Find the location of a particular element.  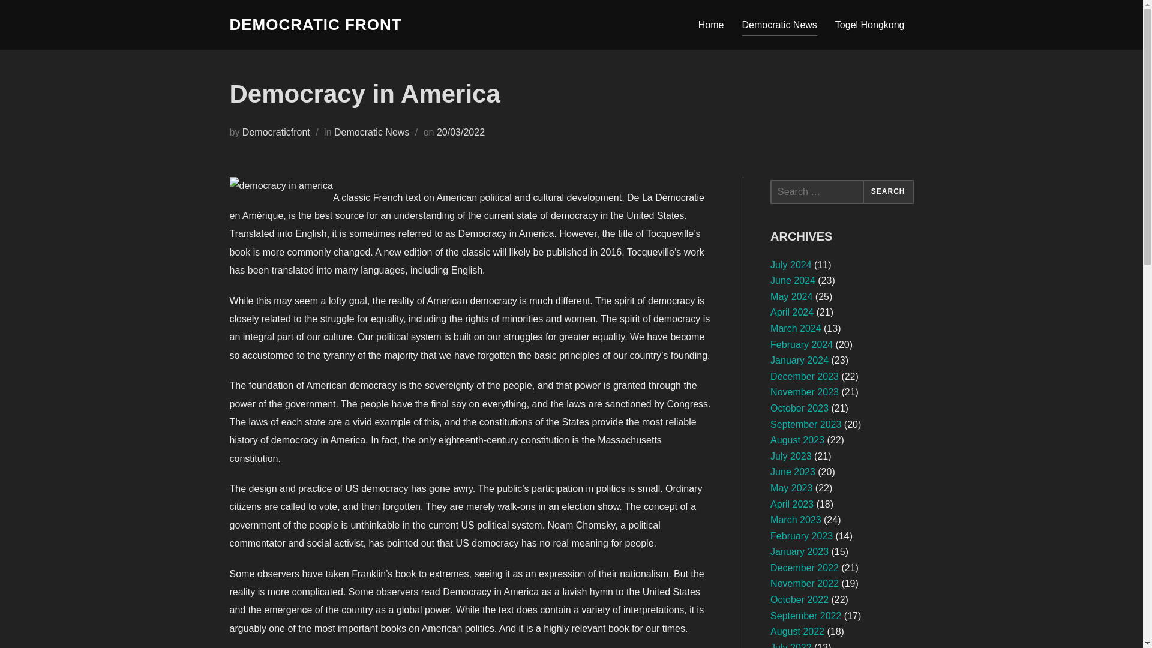

January 2024 is located at coordinates (799, 360).